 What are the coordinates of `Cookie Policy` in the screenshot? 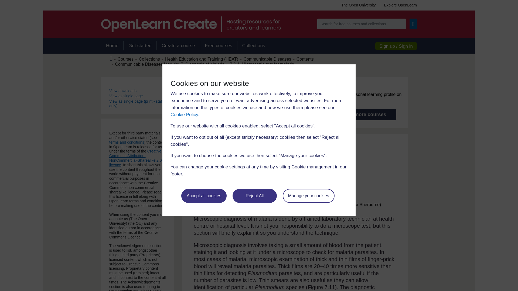 It's located at (184, 115).